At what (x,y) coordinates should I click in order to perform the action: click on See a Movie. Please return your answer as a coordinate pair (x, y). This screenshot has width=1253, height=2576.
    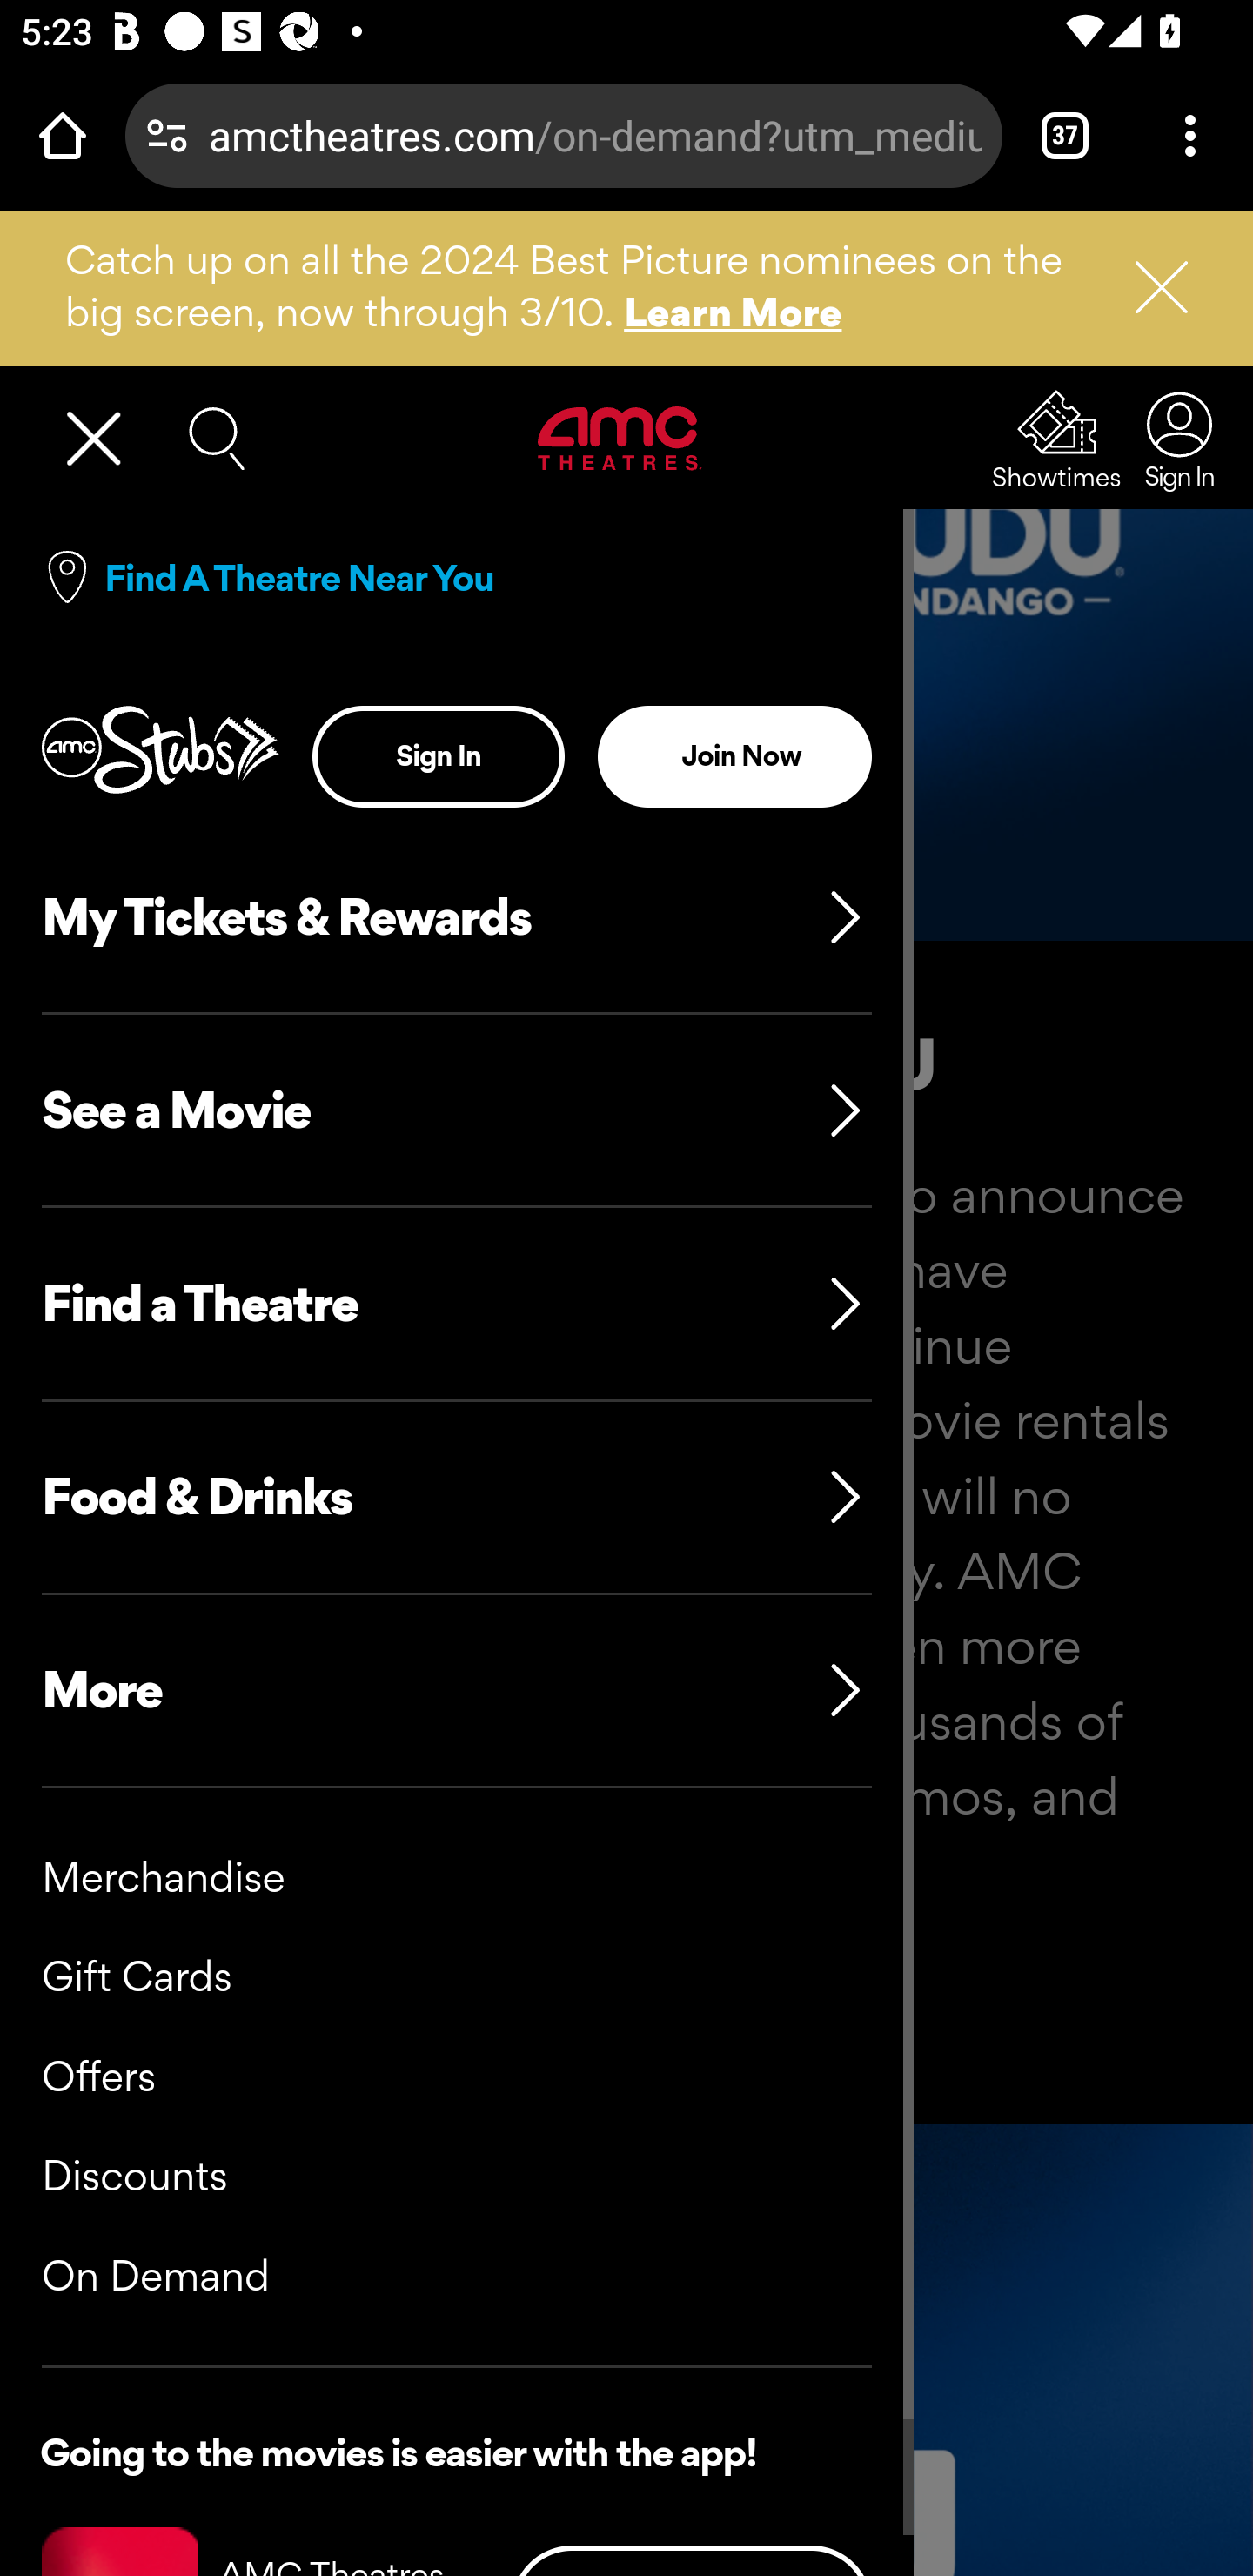
    Looking at the image, I should click on (456, 1111).